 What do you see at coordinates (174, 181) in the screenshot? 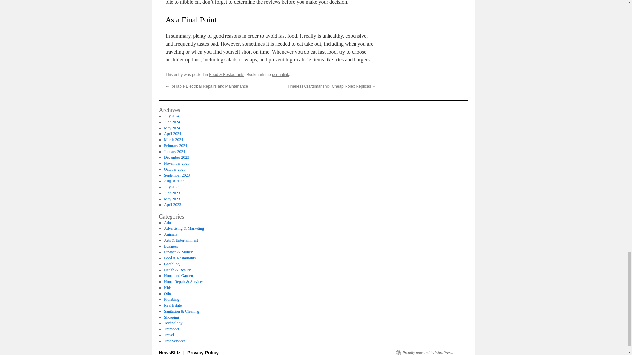
I see `August 2023` at bounding box center [174, 181].